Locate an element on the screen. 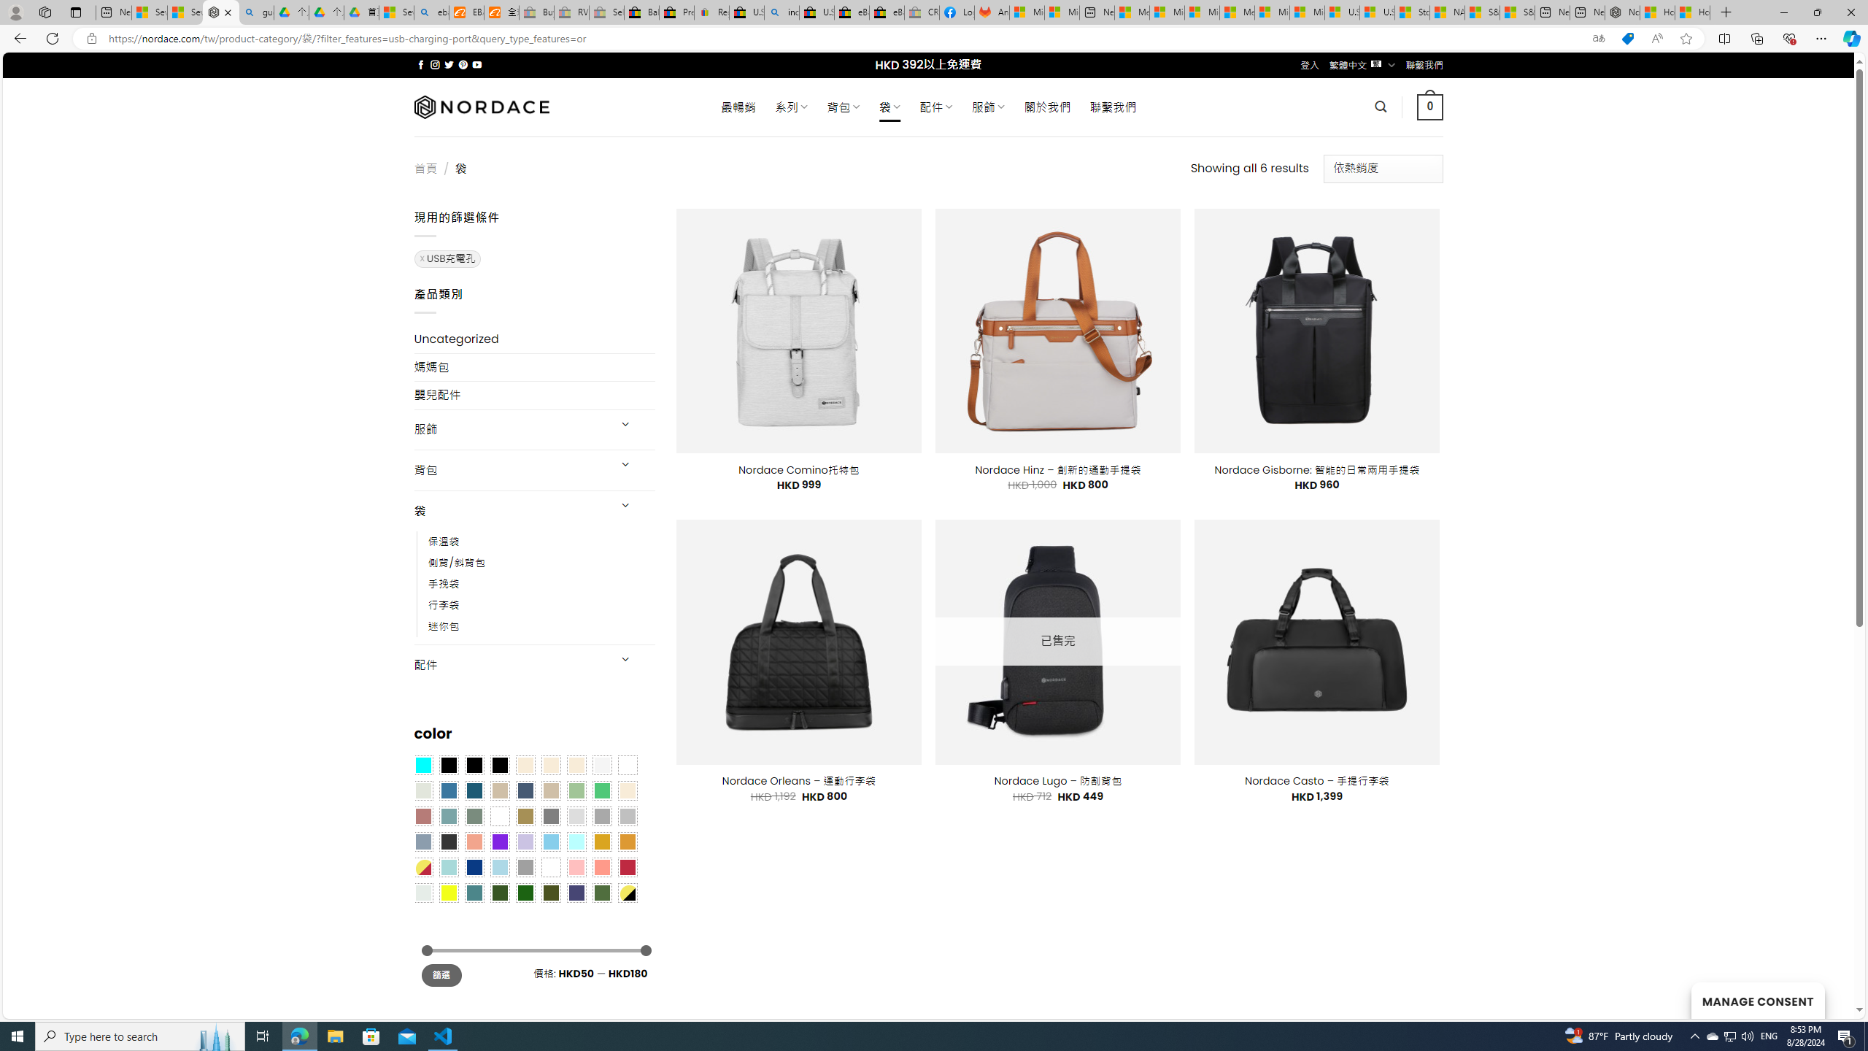 The height and width of the screenshot is (1051, 1868). Follow on Instagram is located at coordinates (435, 64).